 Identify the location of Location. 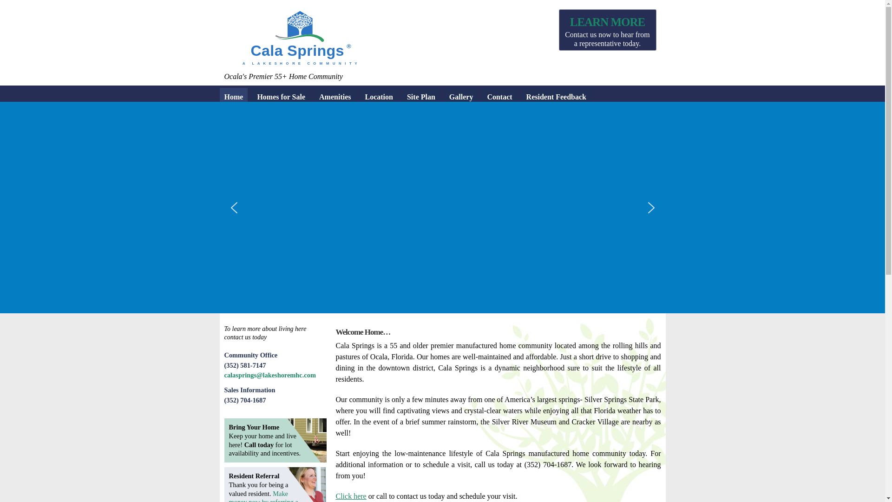
(379, 97).